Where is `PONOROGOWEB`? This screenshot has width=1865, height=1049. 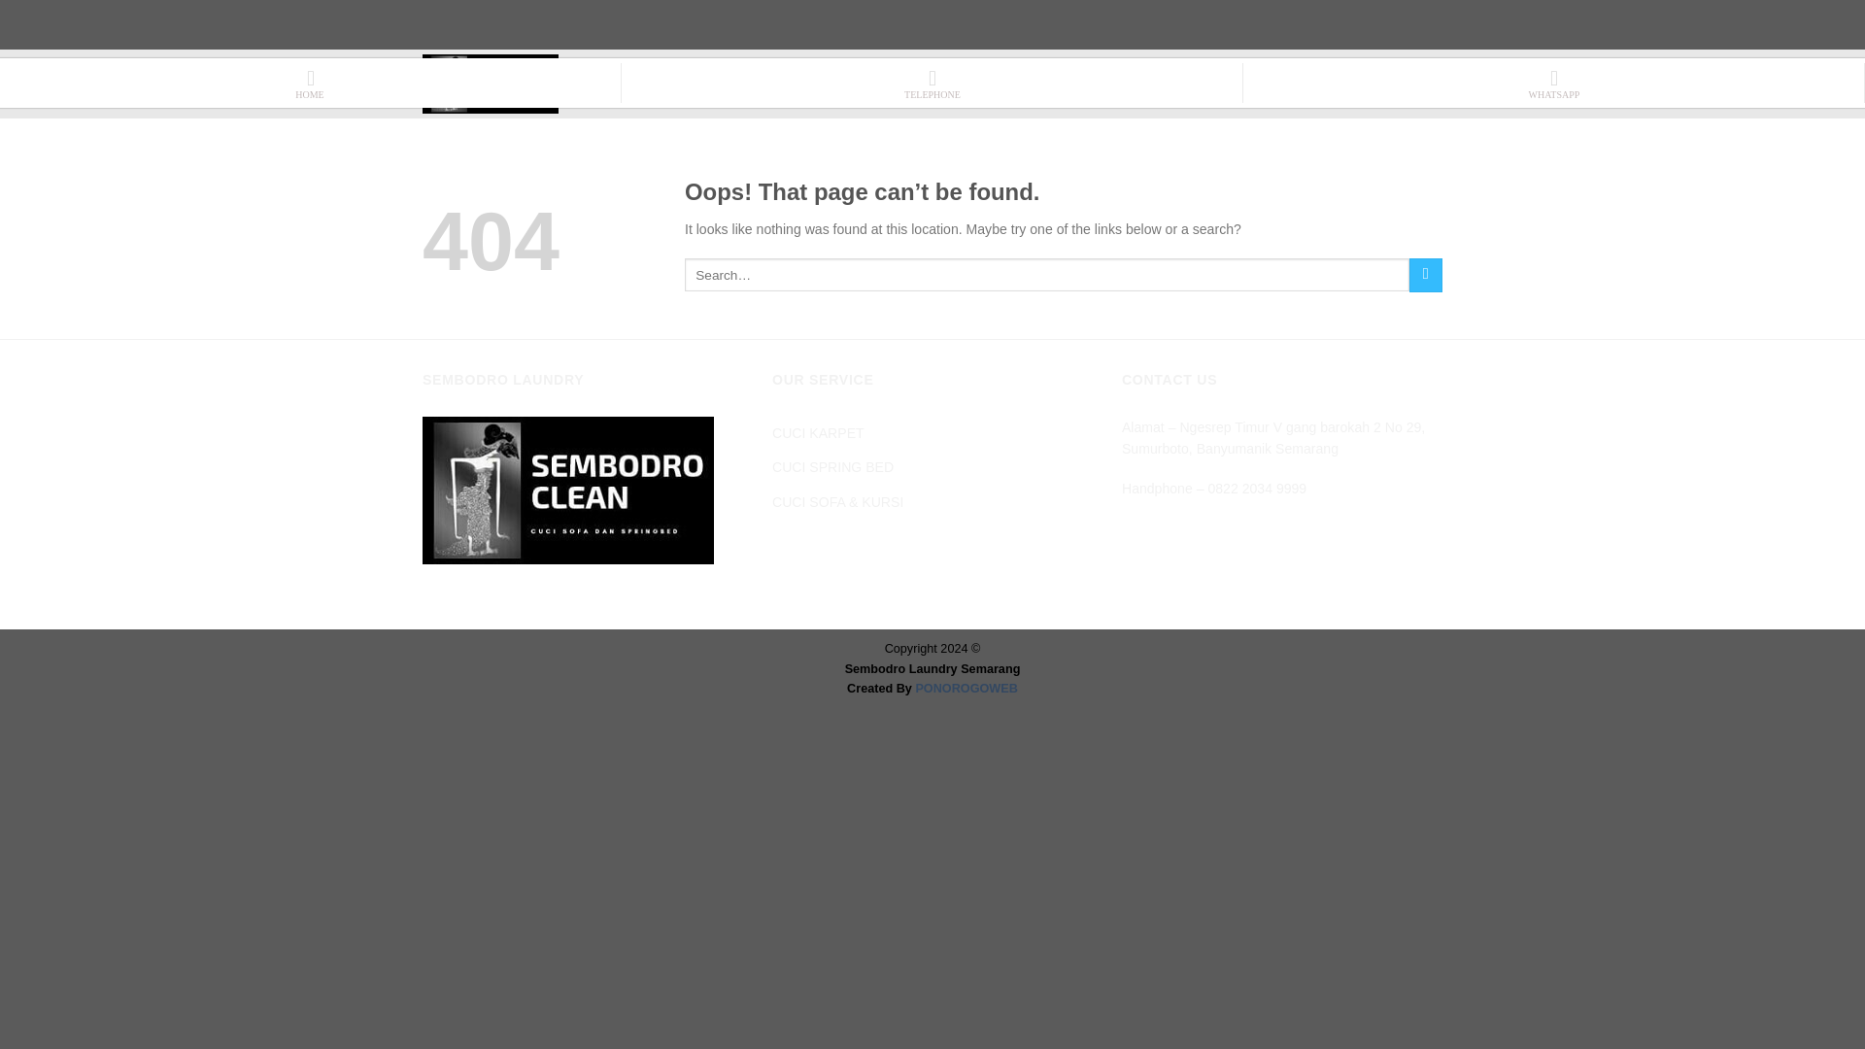 PONOROGOWEB is located at coordinates (966, 689).